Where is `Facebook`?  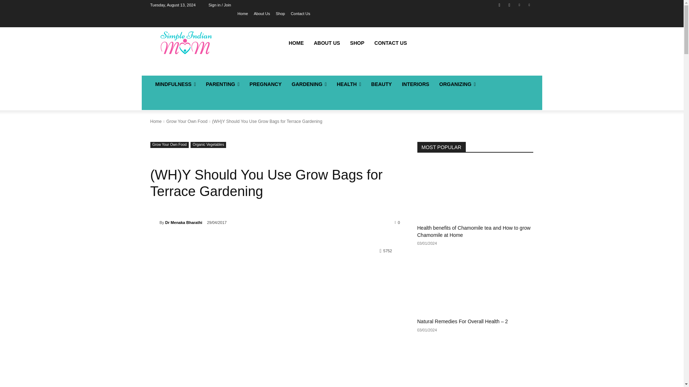 Facebook is located at coordinates (500, 5).